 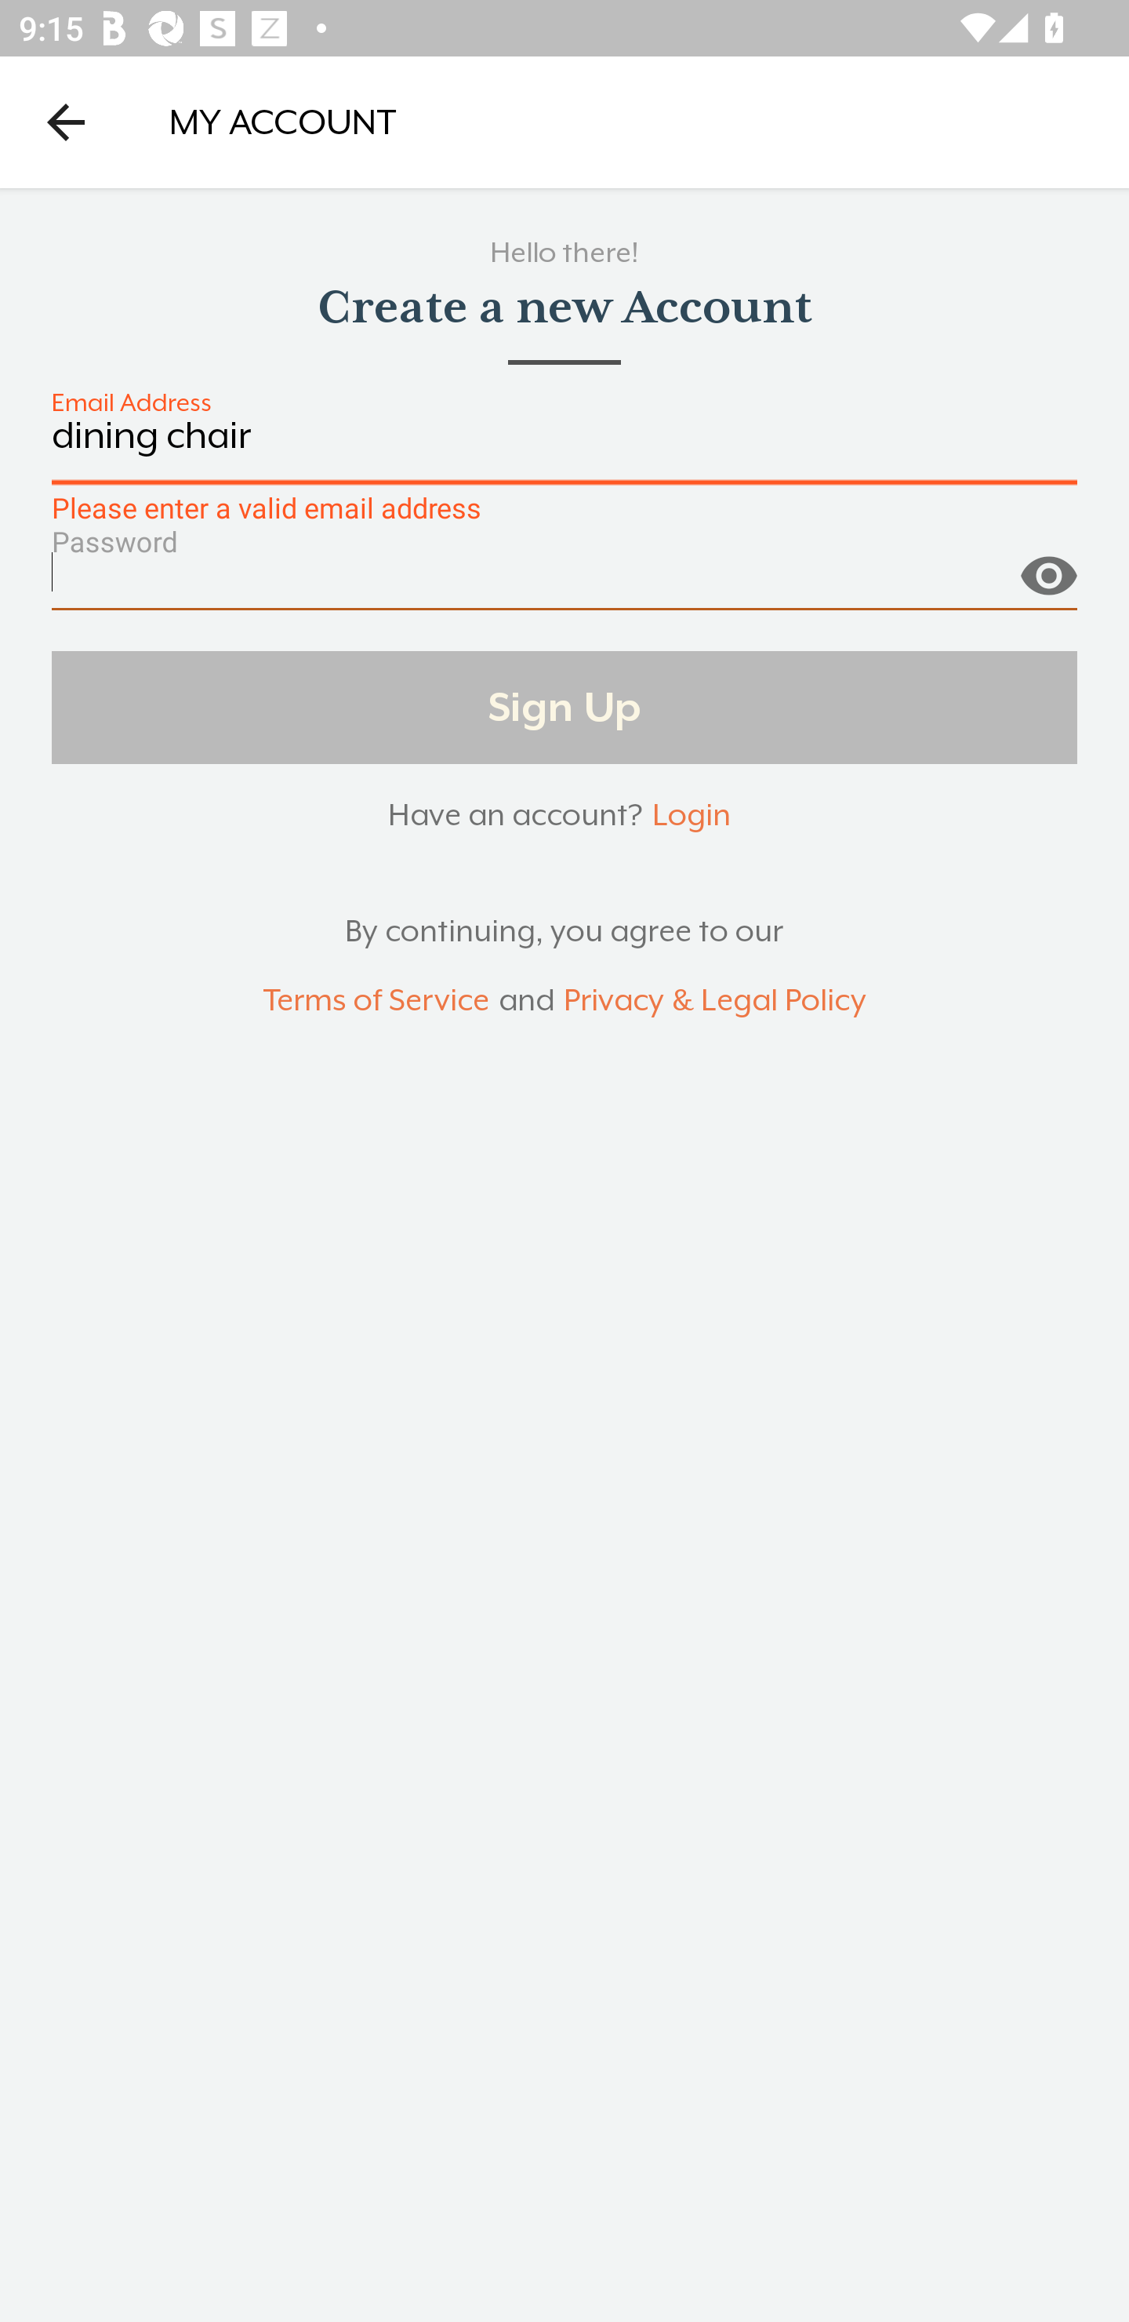 I want to click on dining chair, so click(x=564, y=450).